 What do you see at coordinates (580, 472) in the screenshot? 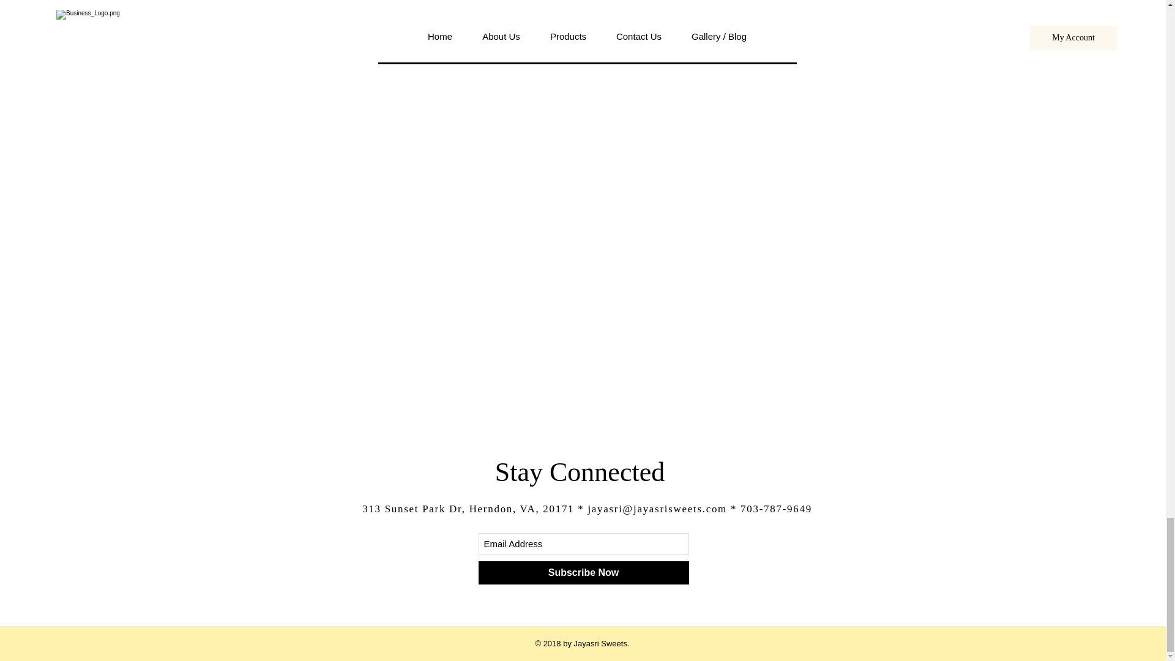
I see `Stay Connected` at bounding box center [580, 472].